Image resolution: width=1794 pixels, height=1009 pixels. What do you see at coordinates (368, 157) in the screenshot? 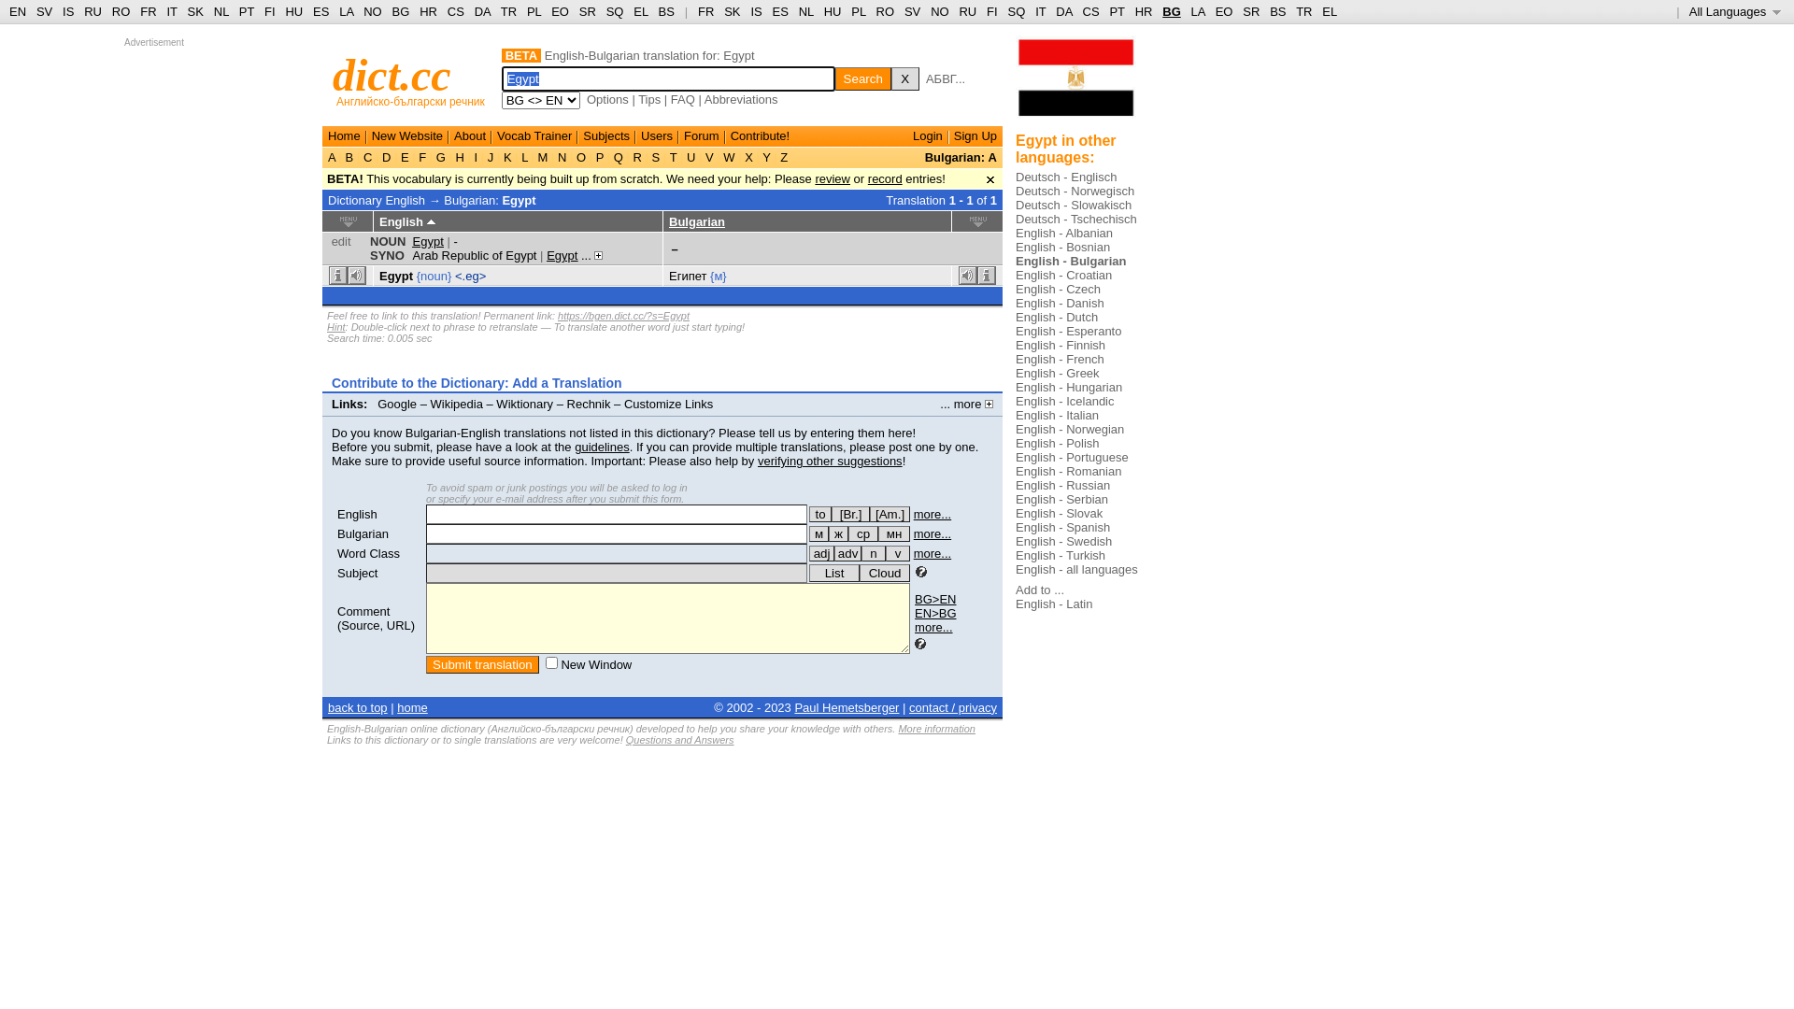
I see `C` at bounding box center [368, 157].